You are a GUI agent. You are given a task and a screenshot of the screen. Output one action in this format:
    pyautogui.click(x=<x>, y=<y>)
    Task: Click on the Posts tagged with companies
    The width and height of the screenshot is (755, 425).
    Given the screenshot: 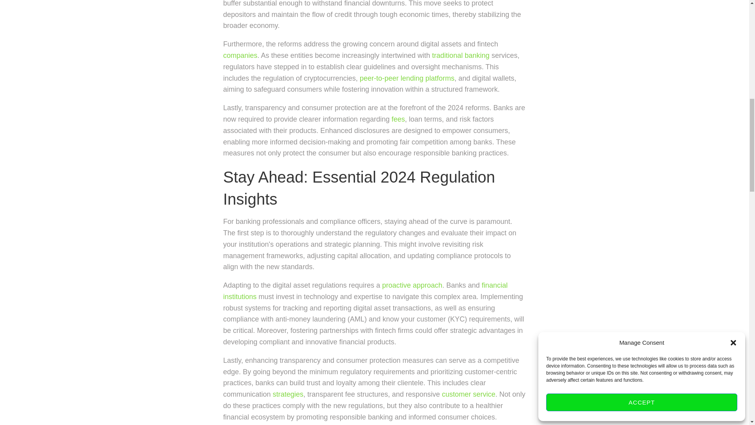 What is the action you would take?
    pyautogui.click(x=240, y=55)
    